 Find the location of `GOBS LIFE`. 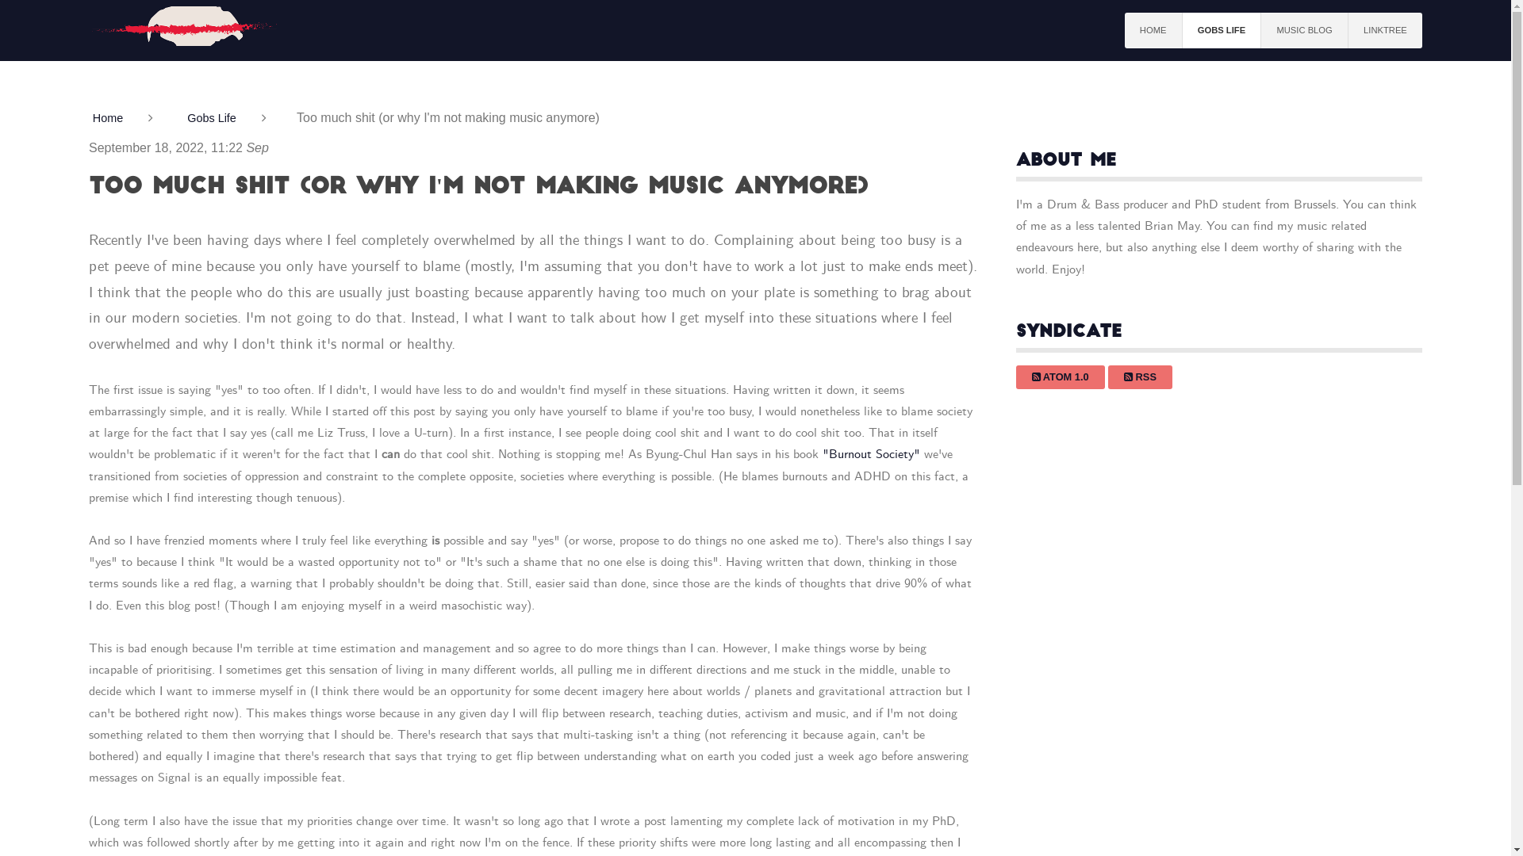

GOBS LIFE is located at coordinates (1222, 30).